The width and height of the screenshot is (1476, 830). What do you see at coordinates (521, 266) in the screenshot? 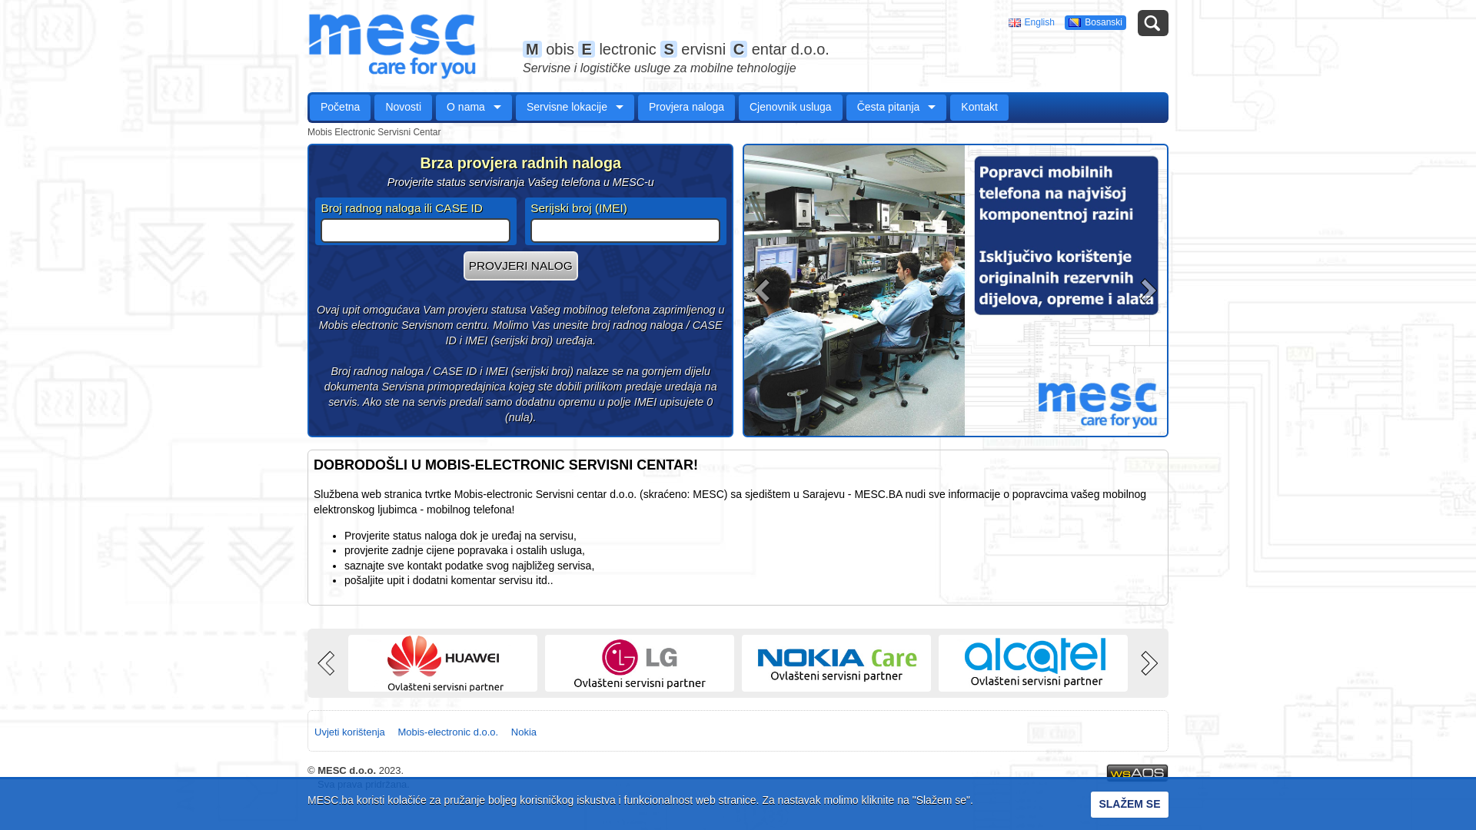
I see `Provjeri nalog` at bounding box center [521, 266].